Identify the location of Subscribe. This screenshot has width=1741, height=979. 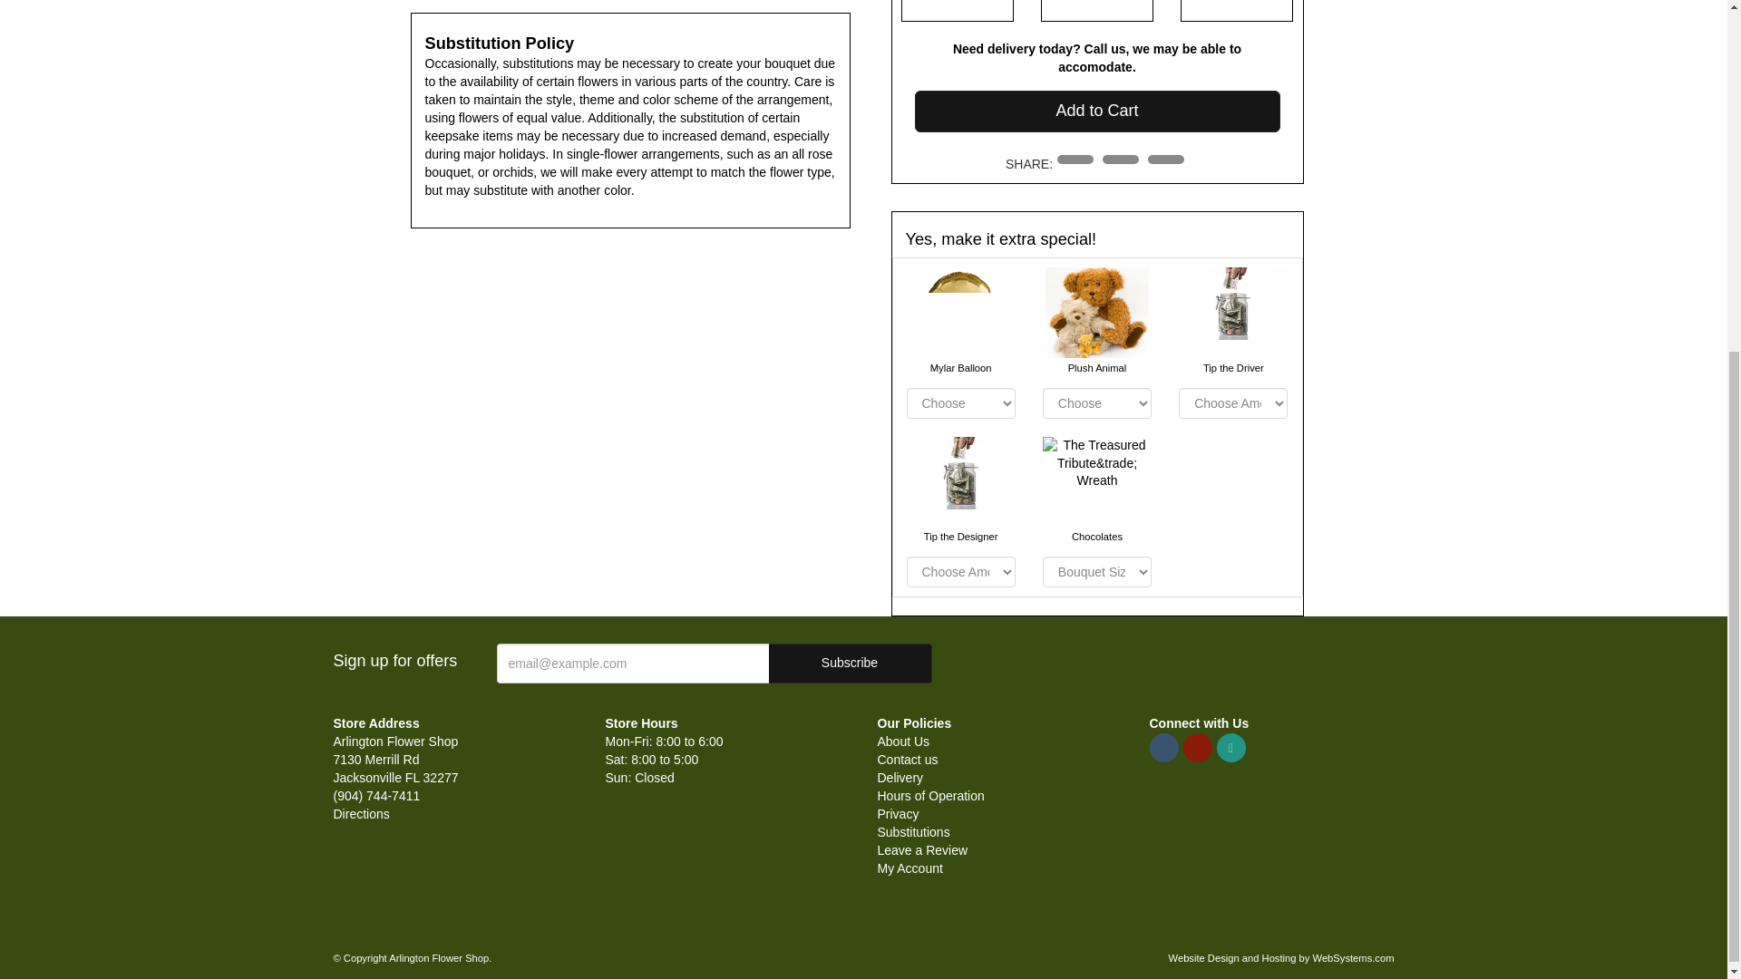
(851, 663).